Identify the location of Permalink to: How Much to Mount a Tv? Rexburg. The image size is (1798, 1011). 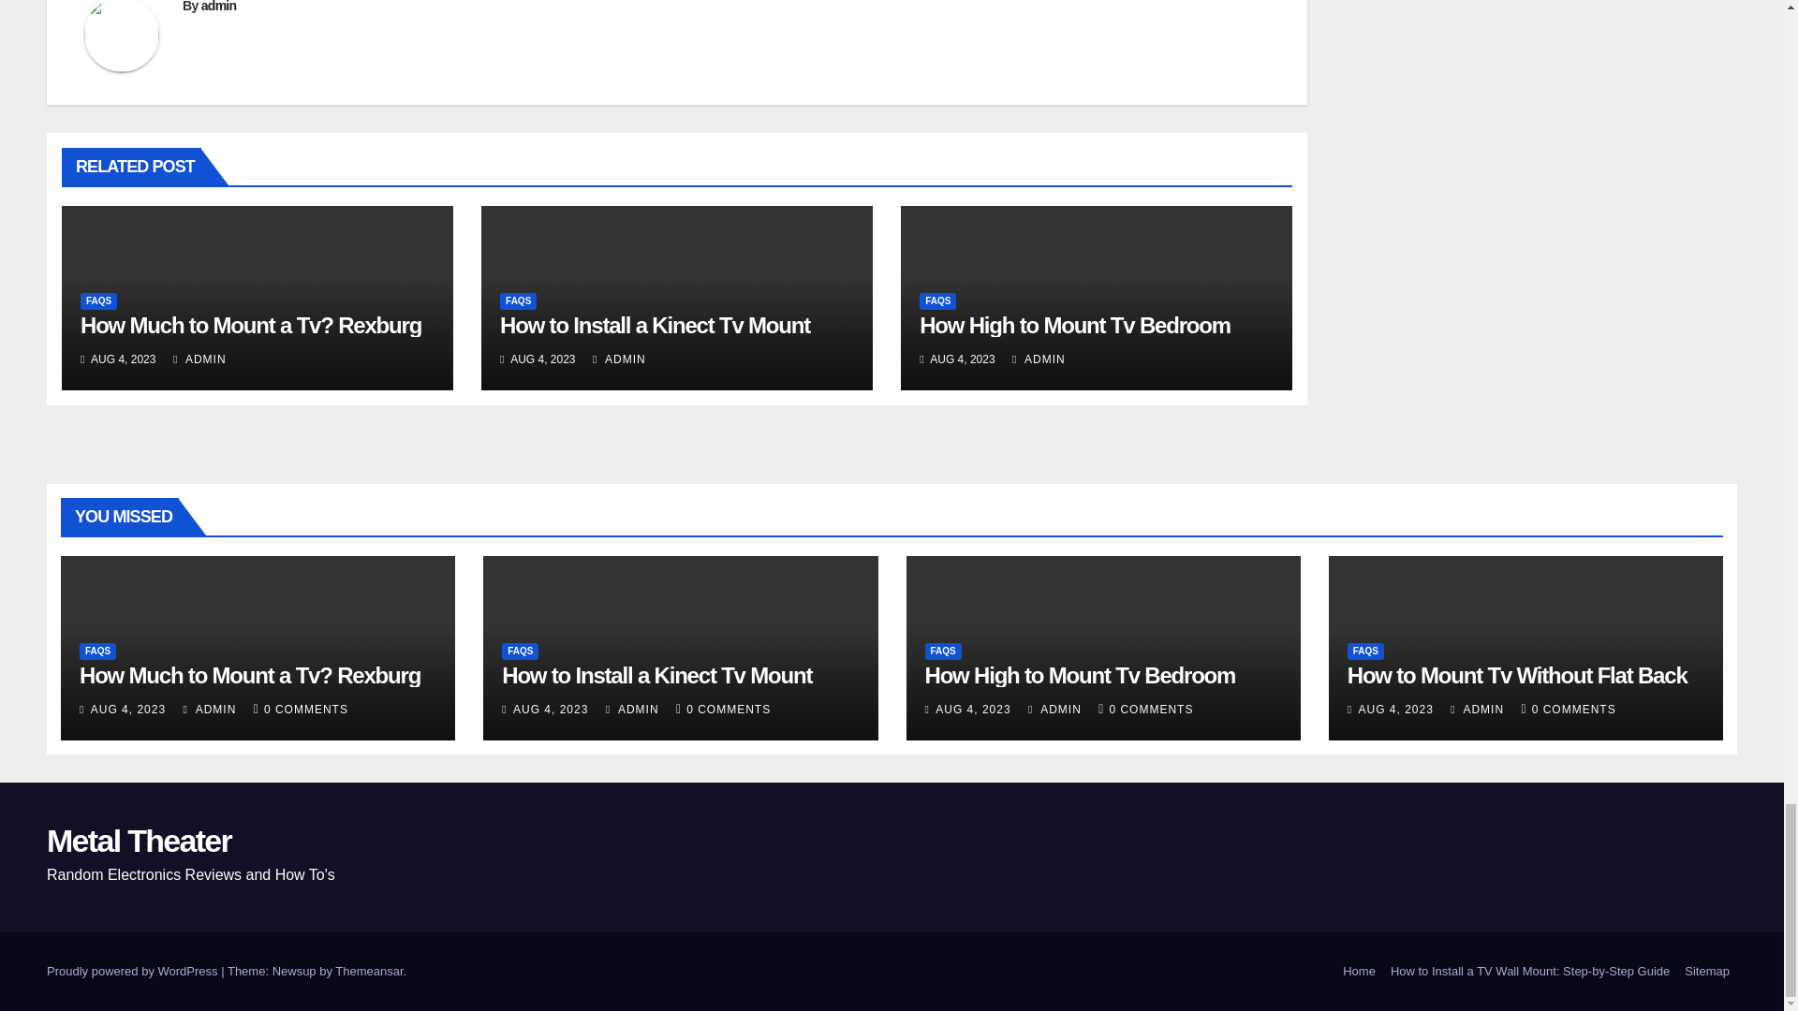
(251, 324).